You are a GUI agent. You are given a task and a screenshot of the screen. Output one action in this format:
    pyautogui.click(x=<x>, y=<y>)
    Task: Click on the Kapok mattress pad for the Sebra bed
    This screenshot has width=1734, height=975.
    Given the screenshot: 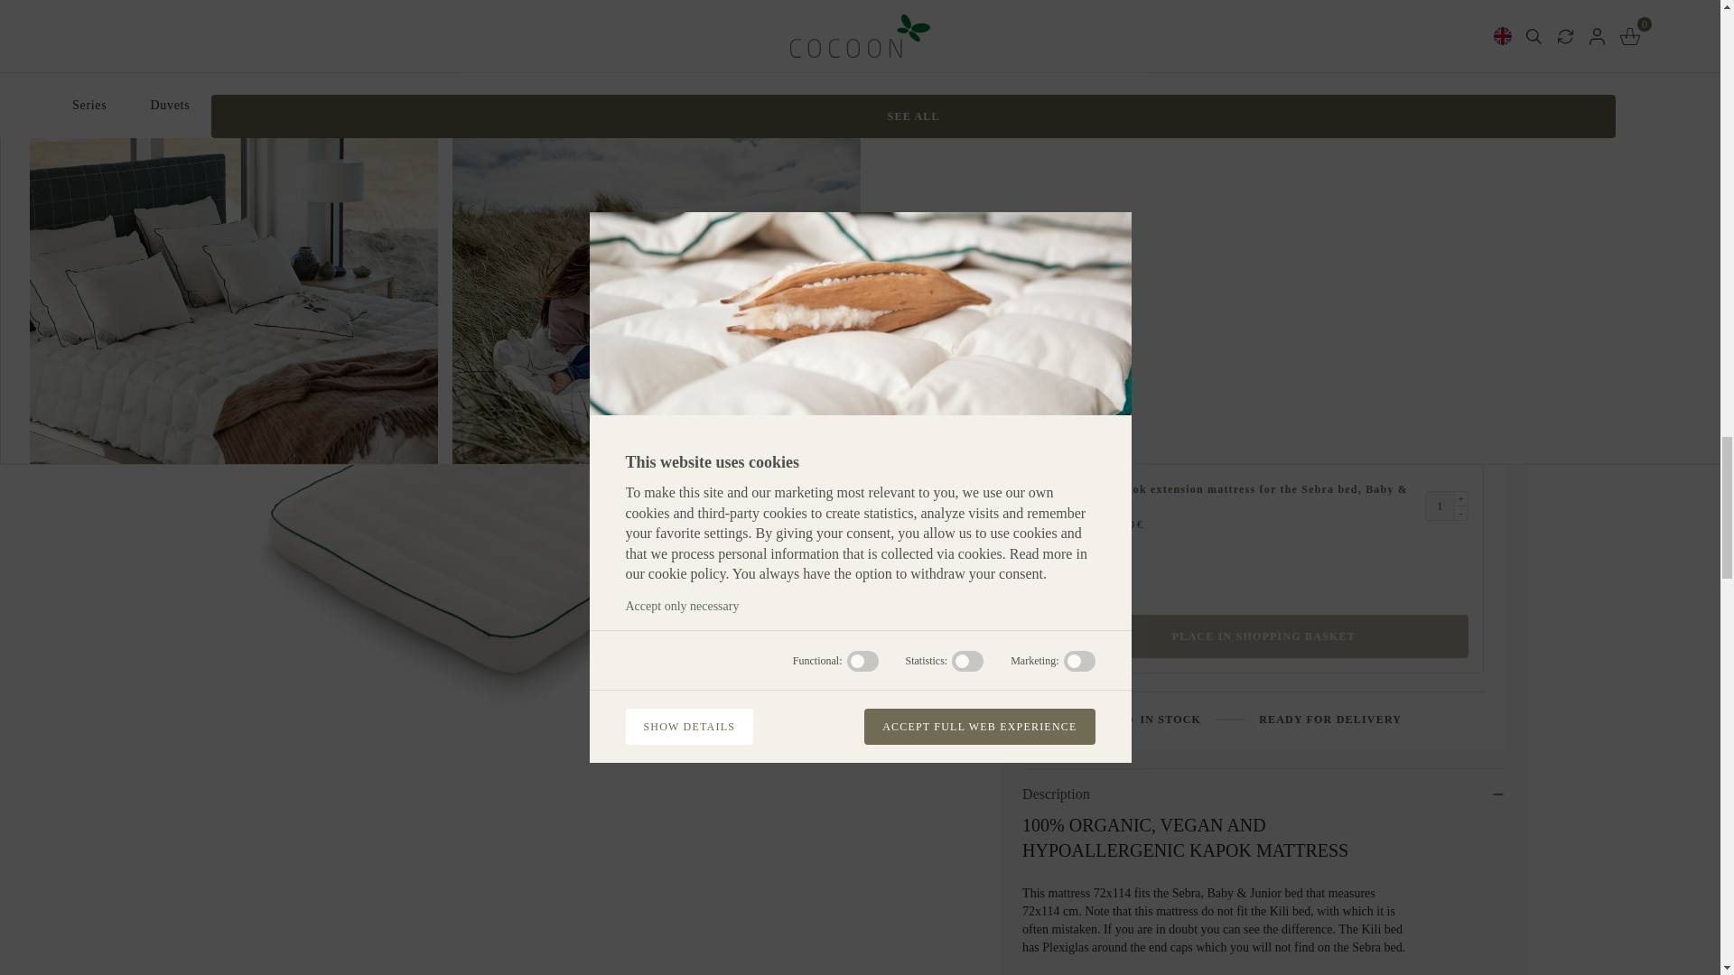 What is the action you would take?
    pyautogui.click(x=1081, y=361)
    